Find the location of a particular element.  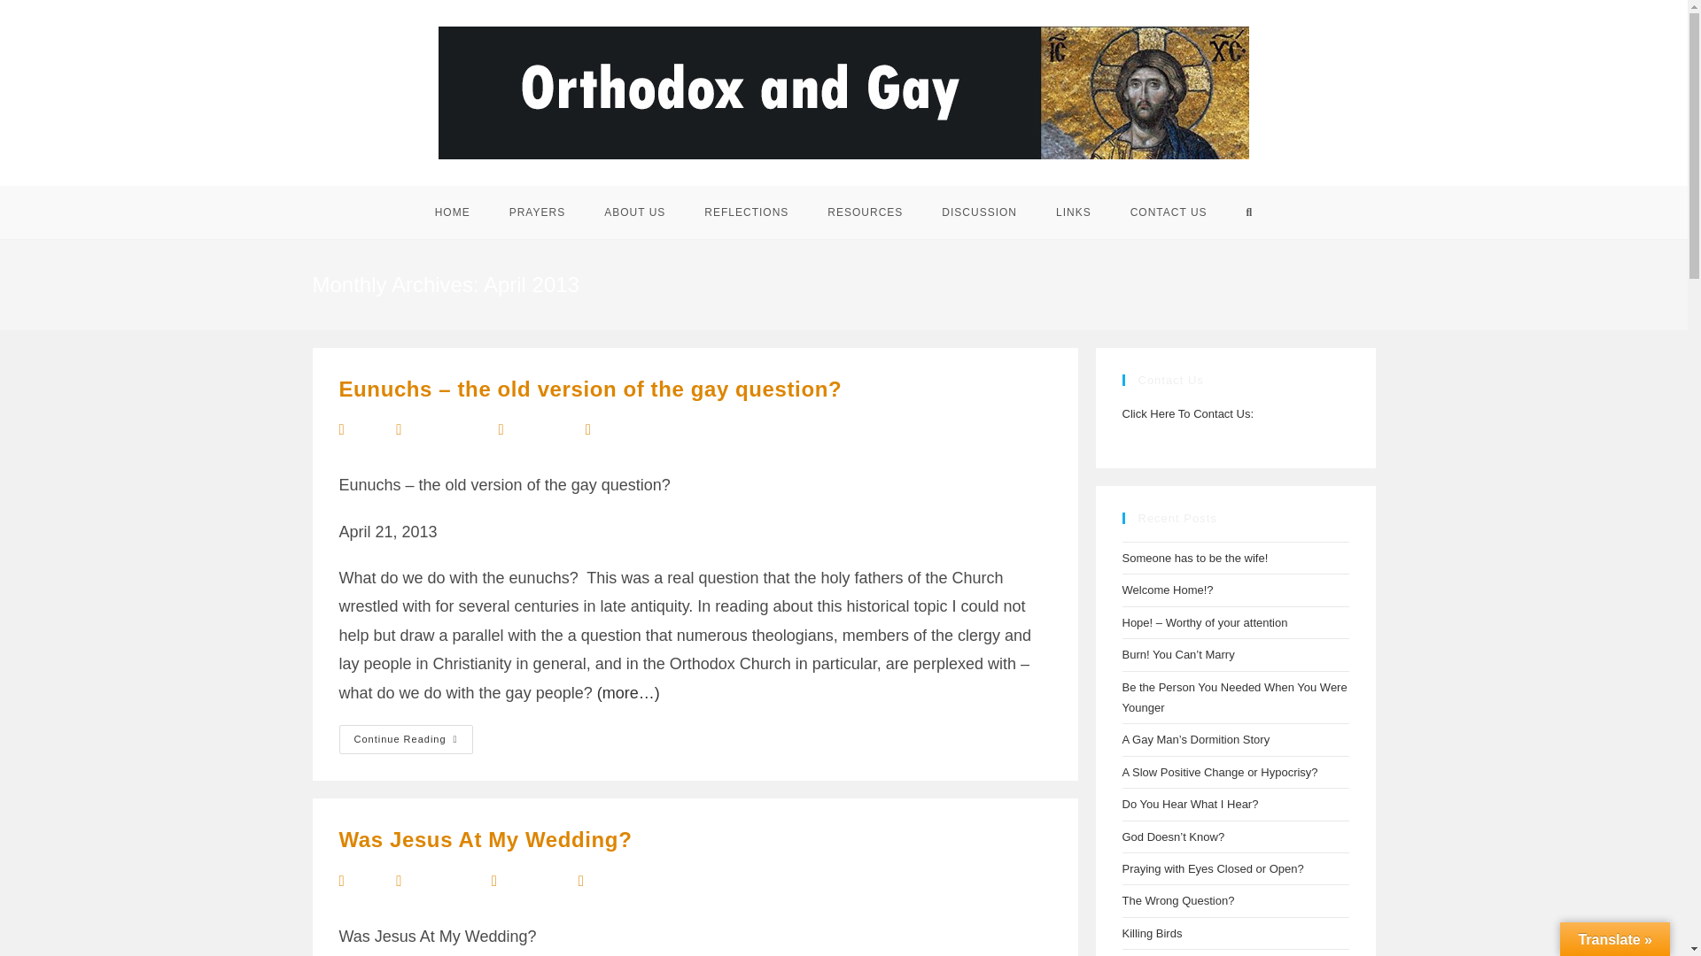

Posts by andre is located at coordinates (365, 882).